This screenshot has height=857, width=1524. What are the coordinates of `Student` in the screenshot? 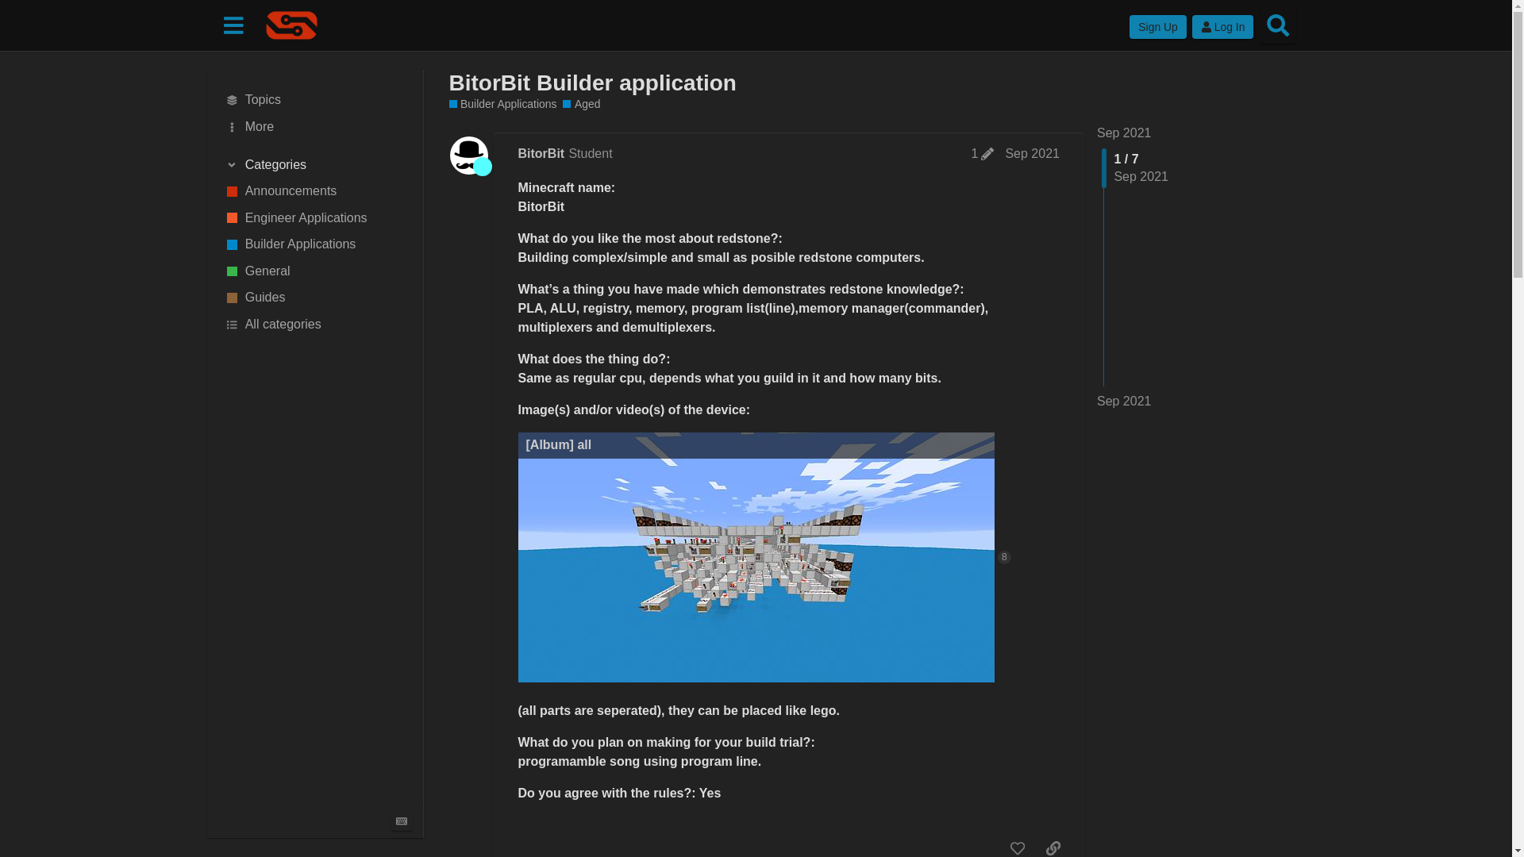 It's located at (483, 167).